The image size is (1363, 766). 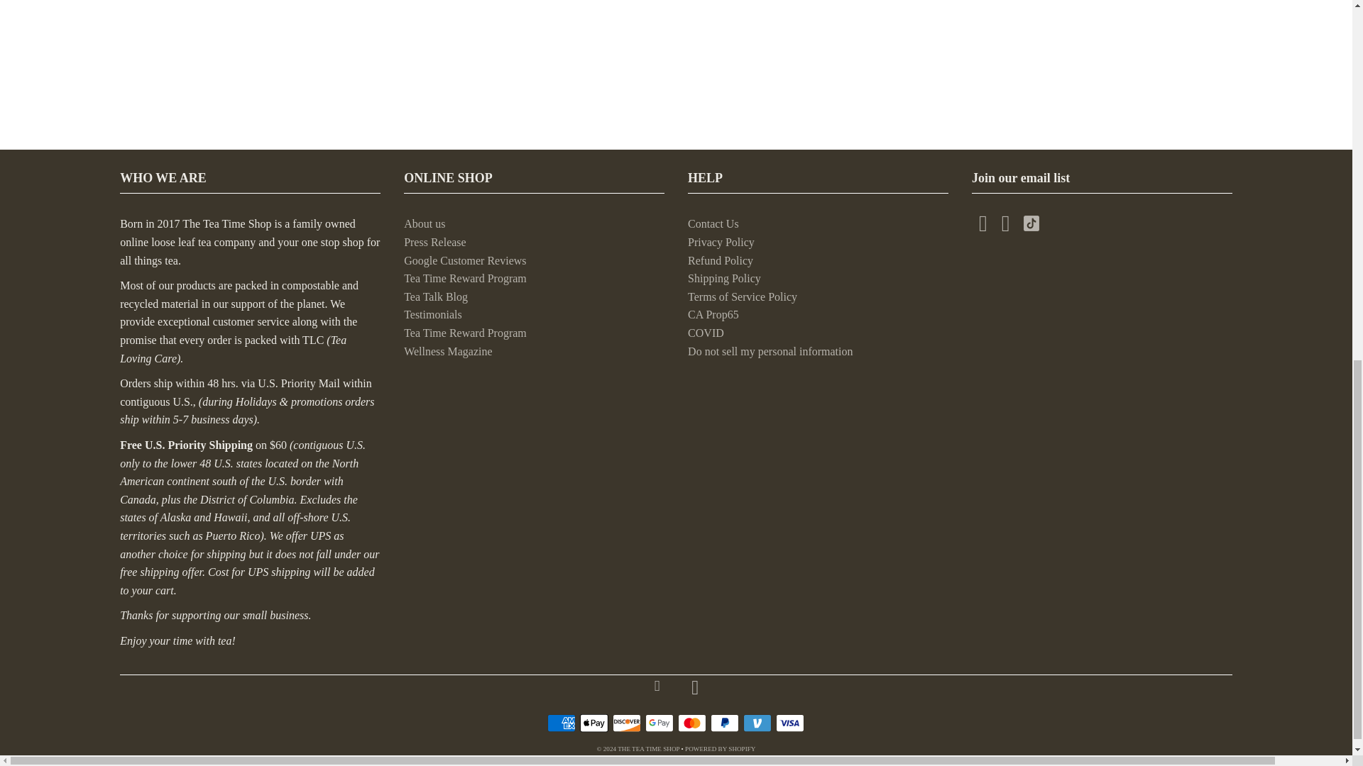 What do you see at coordinates (425, 223) in the screenshot?
I see `About us` at bounding box center [425, 223].